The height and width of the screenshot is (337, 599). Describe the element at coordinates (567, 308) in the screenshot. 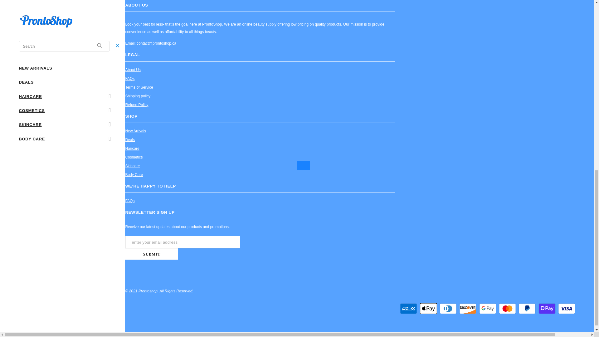

I see `Visa` at that location.